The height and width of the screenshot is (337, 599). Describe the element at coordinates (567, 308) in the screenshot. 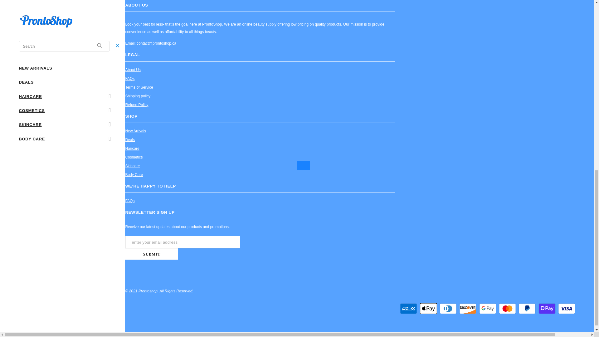

I see `Visa` at that location.